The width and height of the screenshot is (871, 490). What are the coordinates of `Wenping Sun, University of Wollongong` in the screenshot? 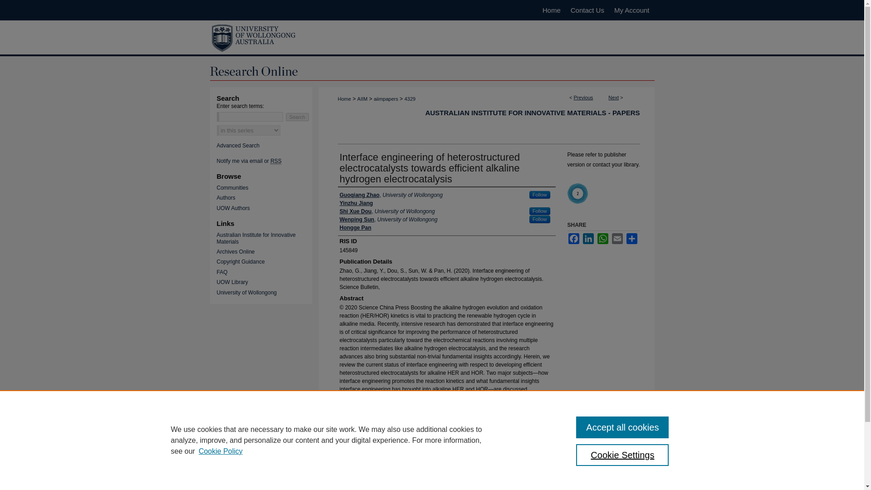 It's located at (388, 220).